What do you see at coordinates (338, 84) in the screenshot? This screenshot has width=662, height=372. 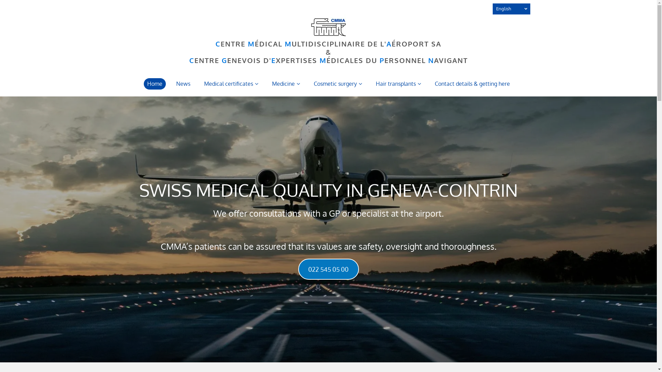 I see `Cosmetic surgery` at bounding box center [338, 84].